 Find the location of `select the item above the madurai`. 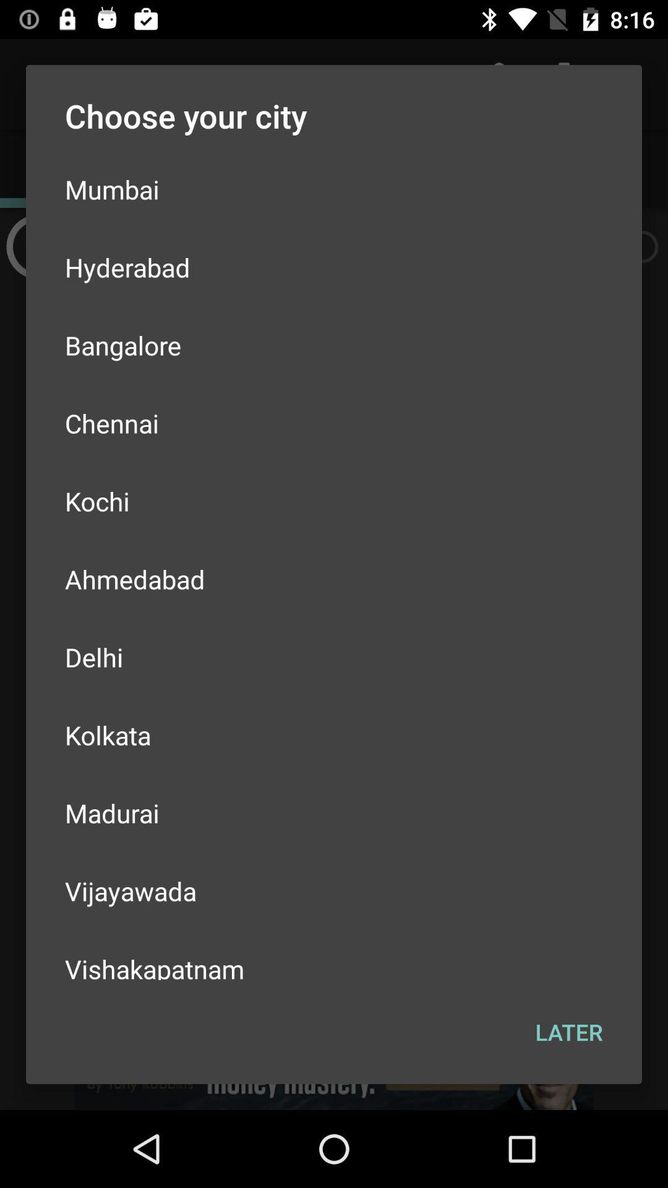

select the item above the madurai is located at coordinates (334, 735).